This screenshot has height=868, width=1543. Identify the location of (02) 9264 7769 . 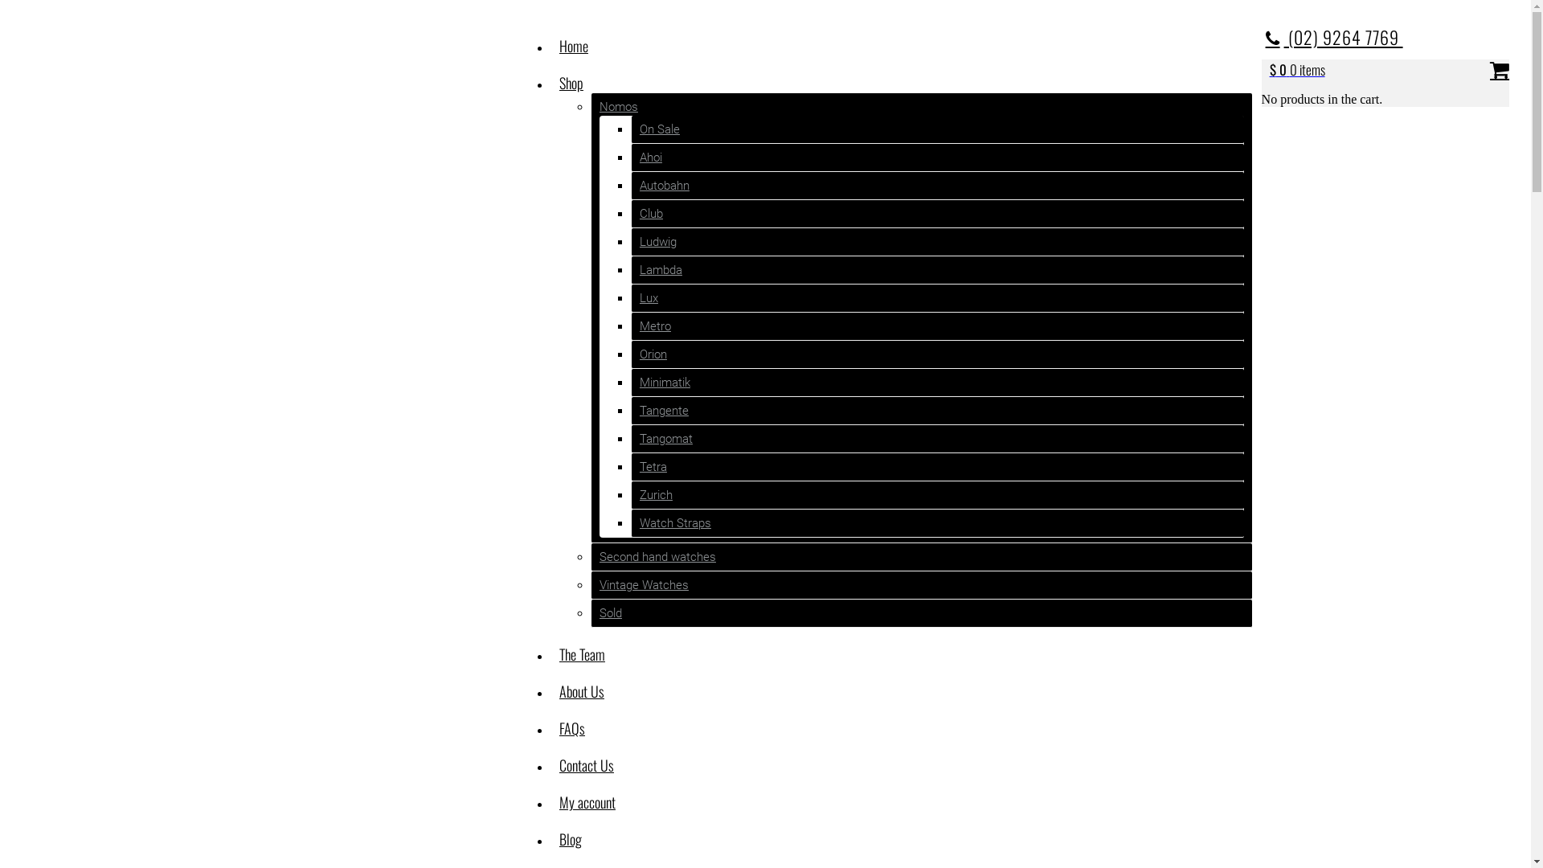
(1334, 37).